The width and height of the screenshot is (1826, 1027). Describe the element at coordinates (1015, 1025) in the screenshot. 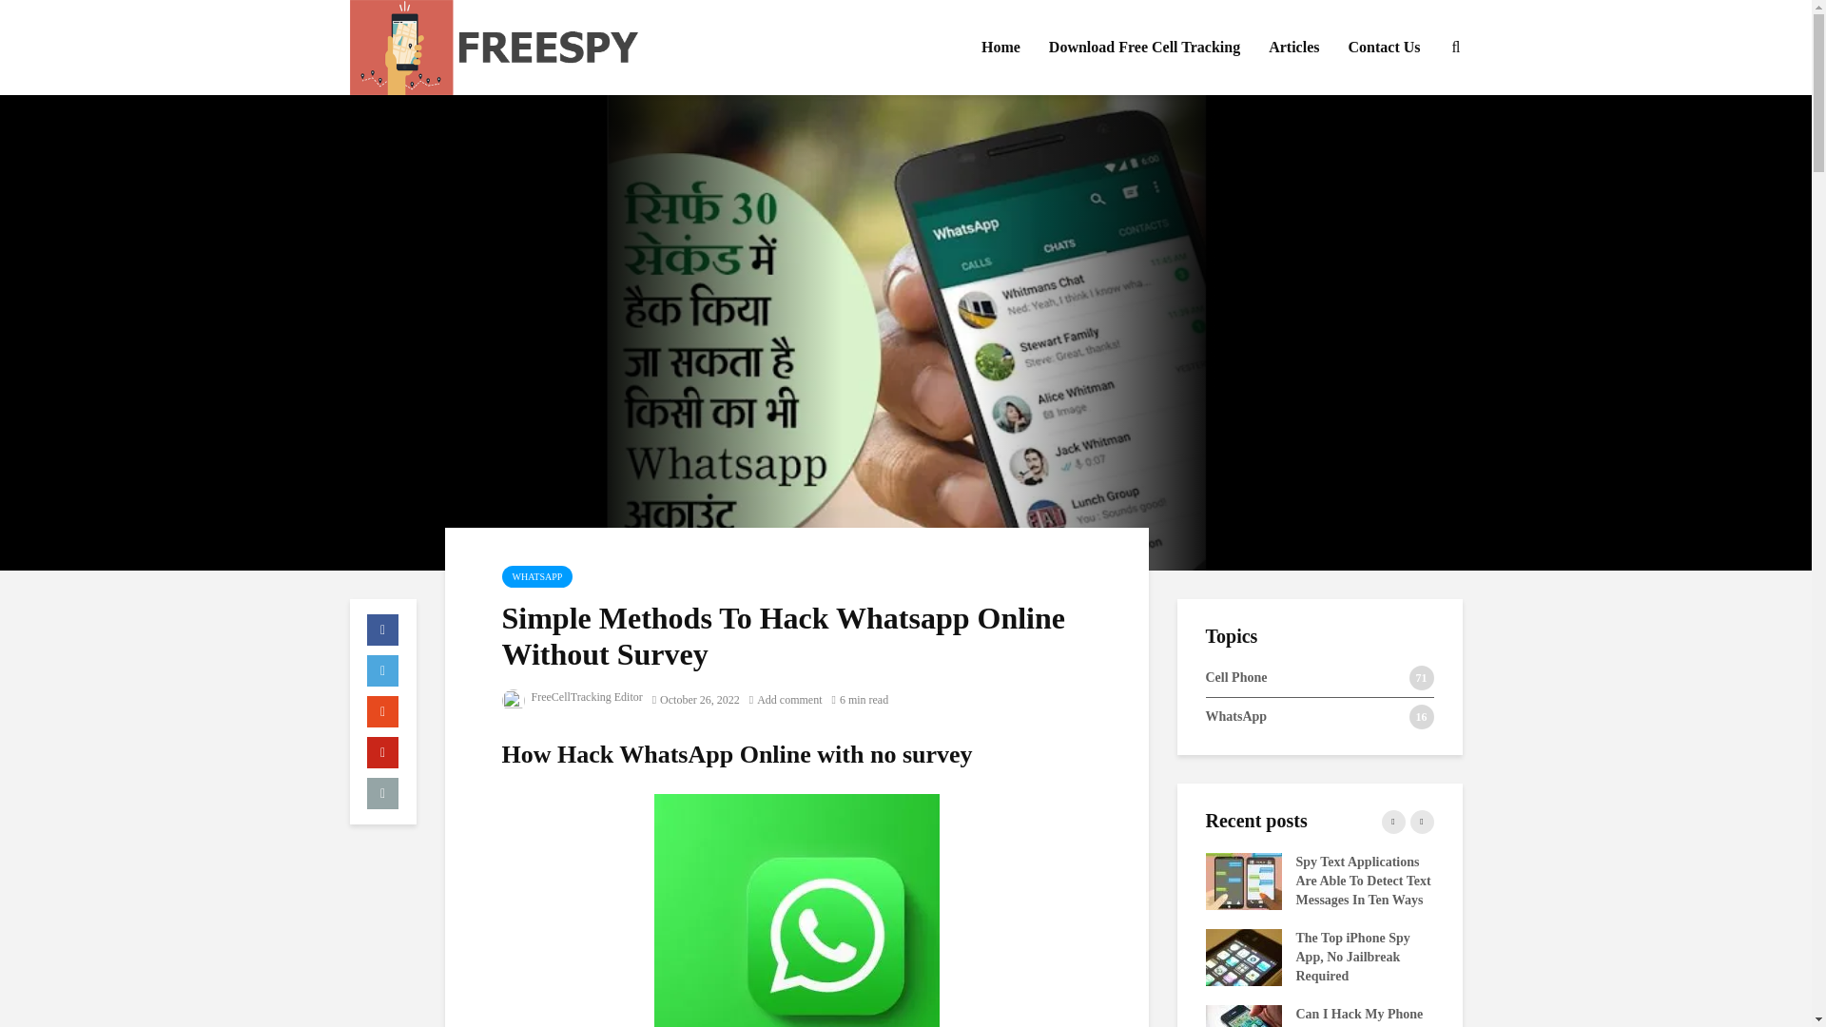

I see `Five Ways To Freely Online Monitor Text Messages` at that location.